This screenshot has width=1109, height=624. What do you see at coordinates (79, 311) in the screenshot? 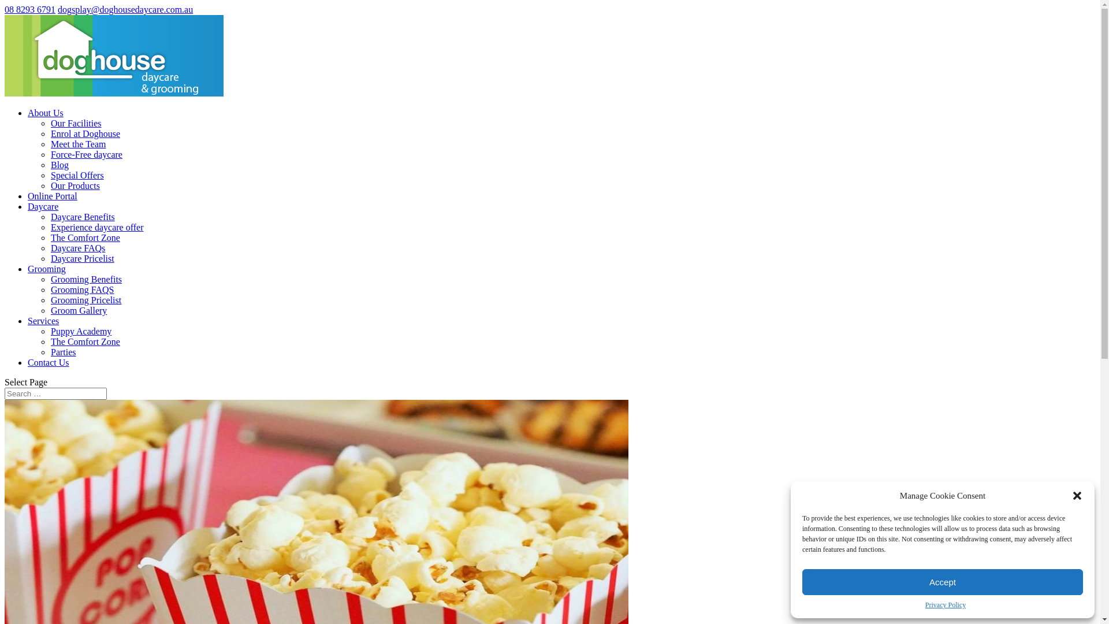
I see `Groom Gallery` at bounding box center [79, 311].